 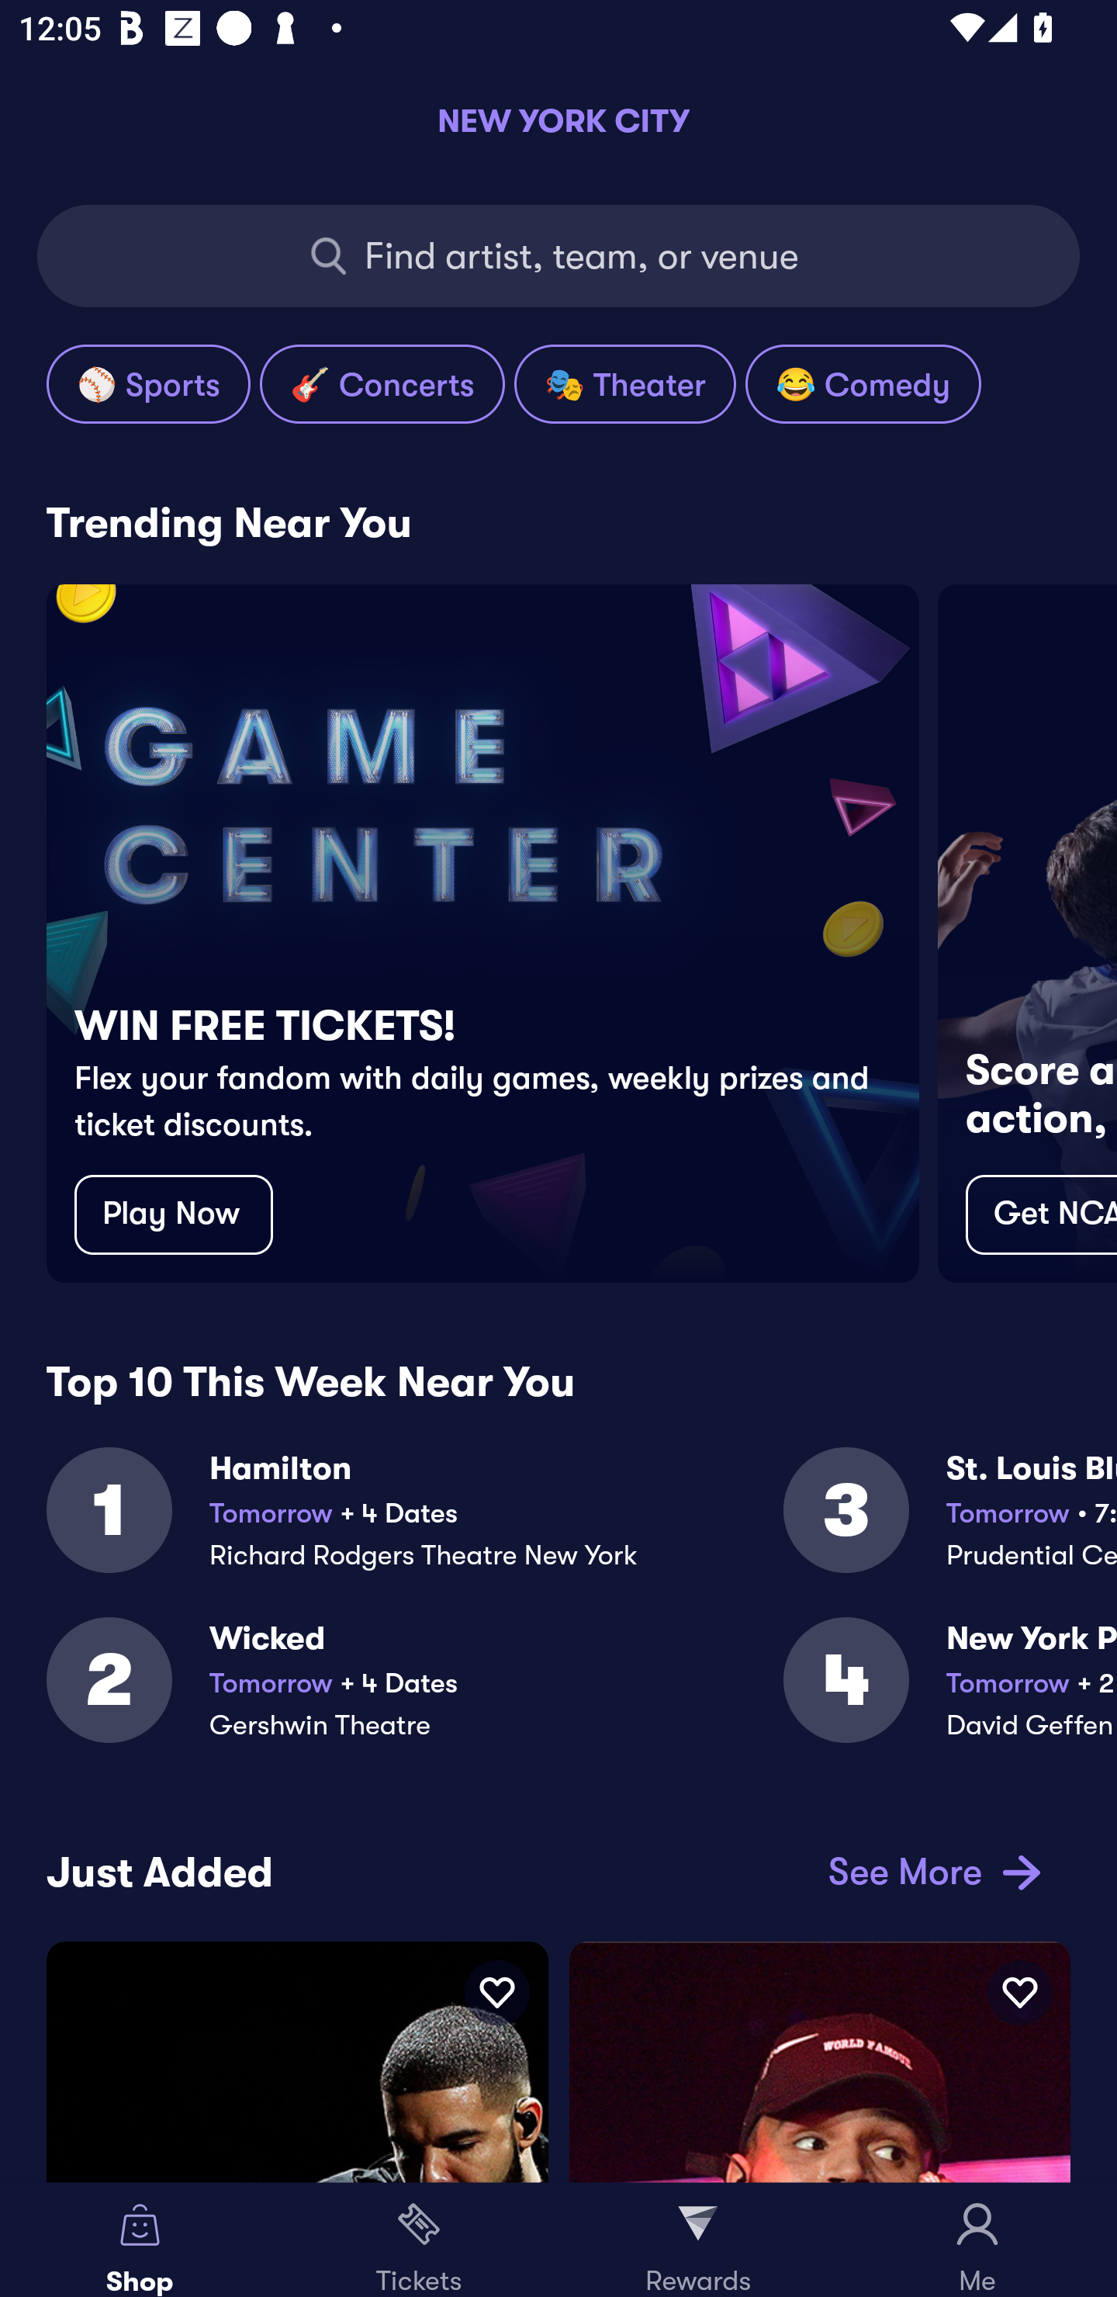 What do you see at coordinates (382, 383) in the screenshot?
I see `🎸 Concerts` at bounding box center [382, 383].